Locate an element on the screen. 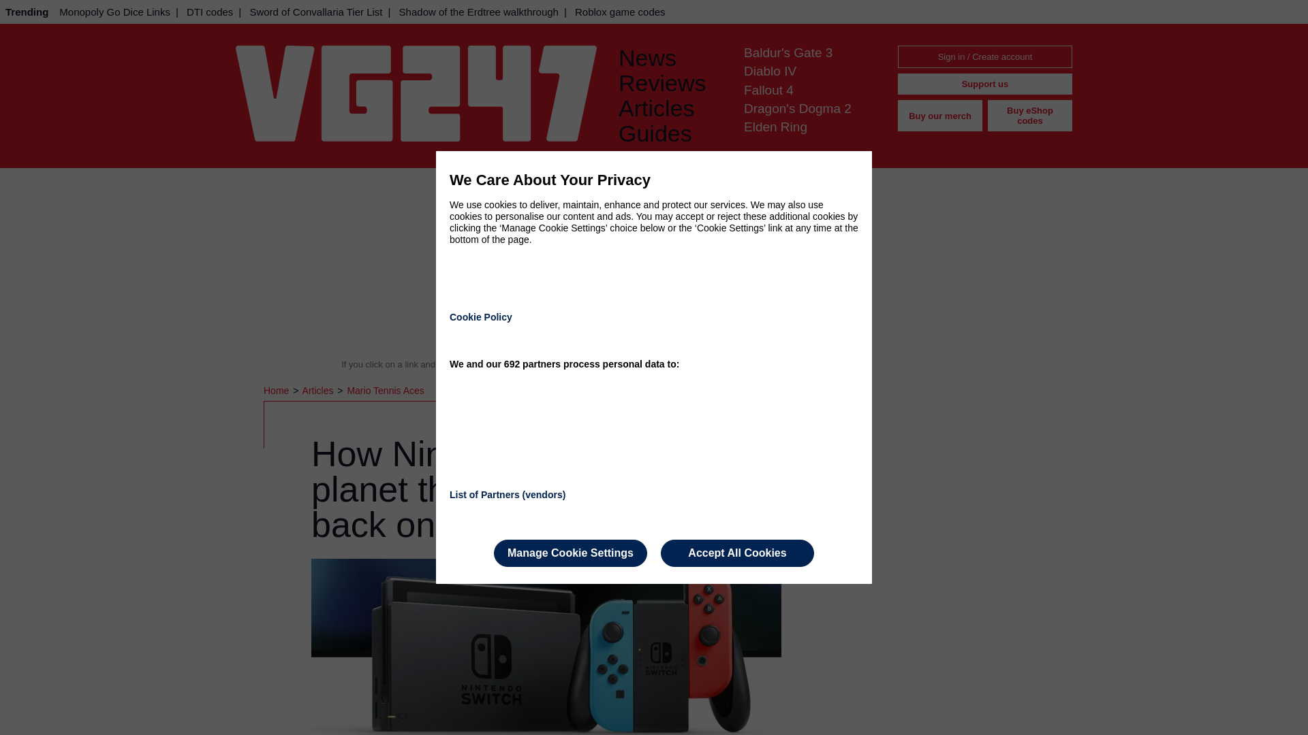 The image size is (1308, 735). Shadow of the Erdtree walkthrough is located at coordinates (478, 12).